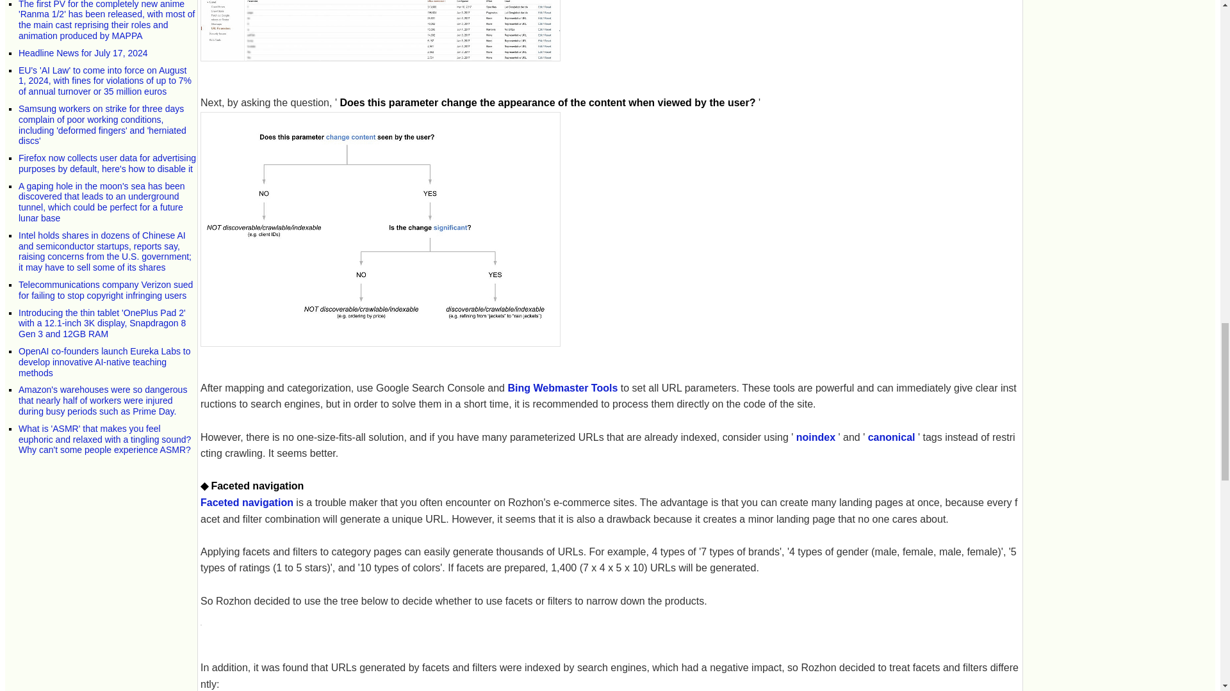 The width and height of the screenshot is (1230, 691). What do you see at coordinates (247, 502) in the screenshot?
I see `Faceted navigation` at bounding box center [247, 502].